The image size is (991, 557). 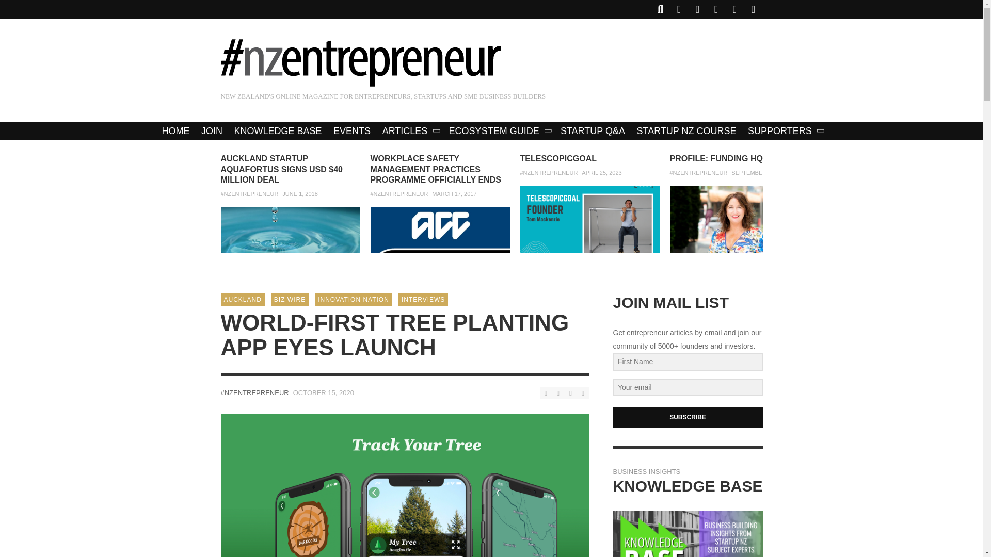 I want to click on SUPPORTERS, so click(x=785, y=131).